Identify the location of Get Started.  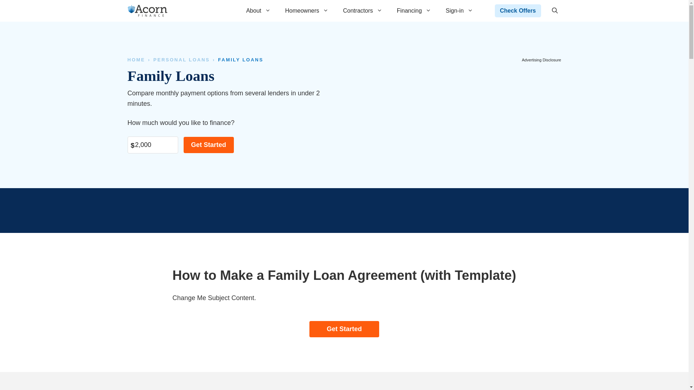
(209, 145).